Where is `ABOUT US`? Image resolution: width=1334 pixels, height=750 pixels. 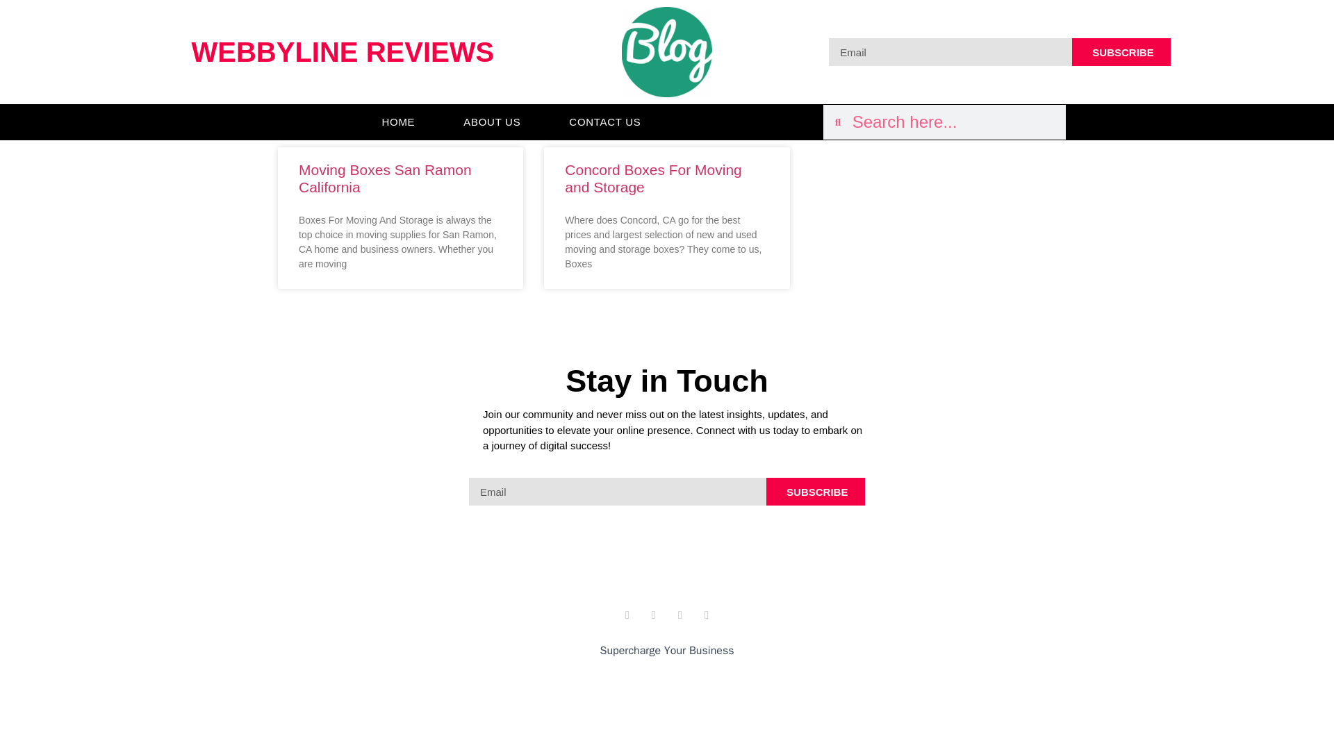 ABOUT US is located at coordinates (492, 122).